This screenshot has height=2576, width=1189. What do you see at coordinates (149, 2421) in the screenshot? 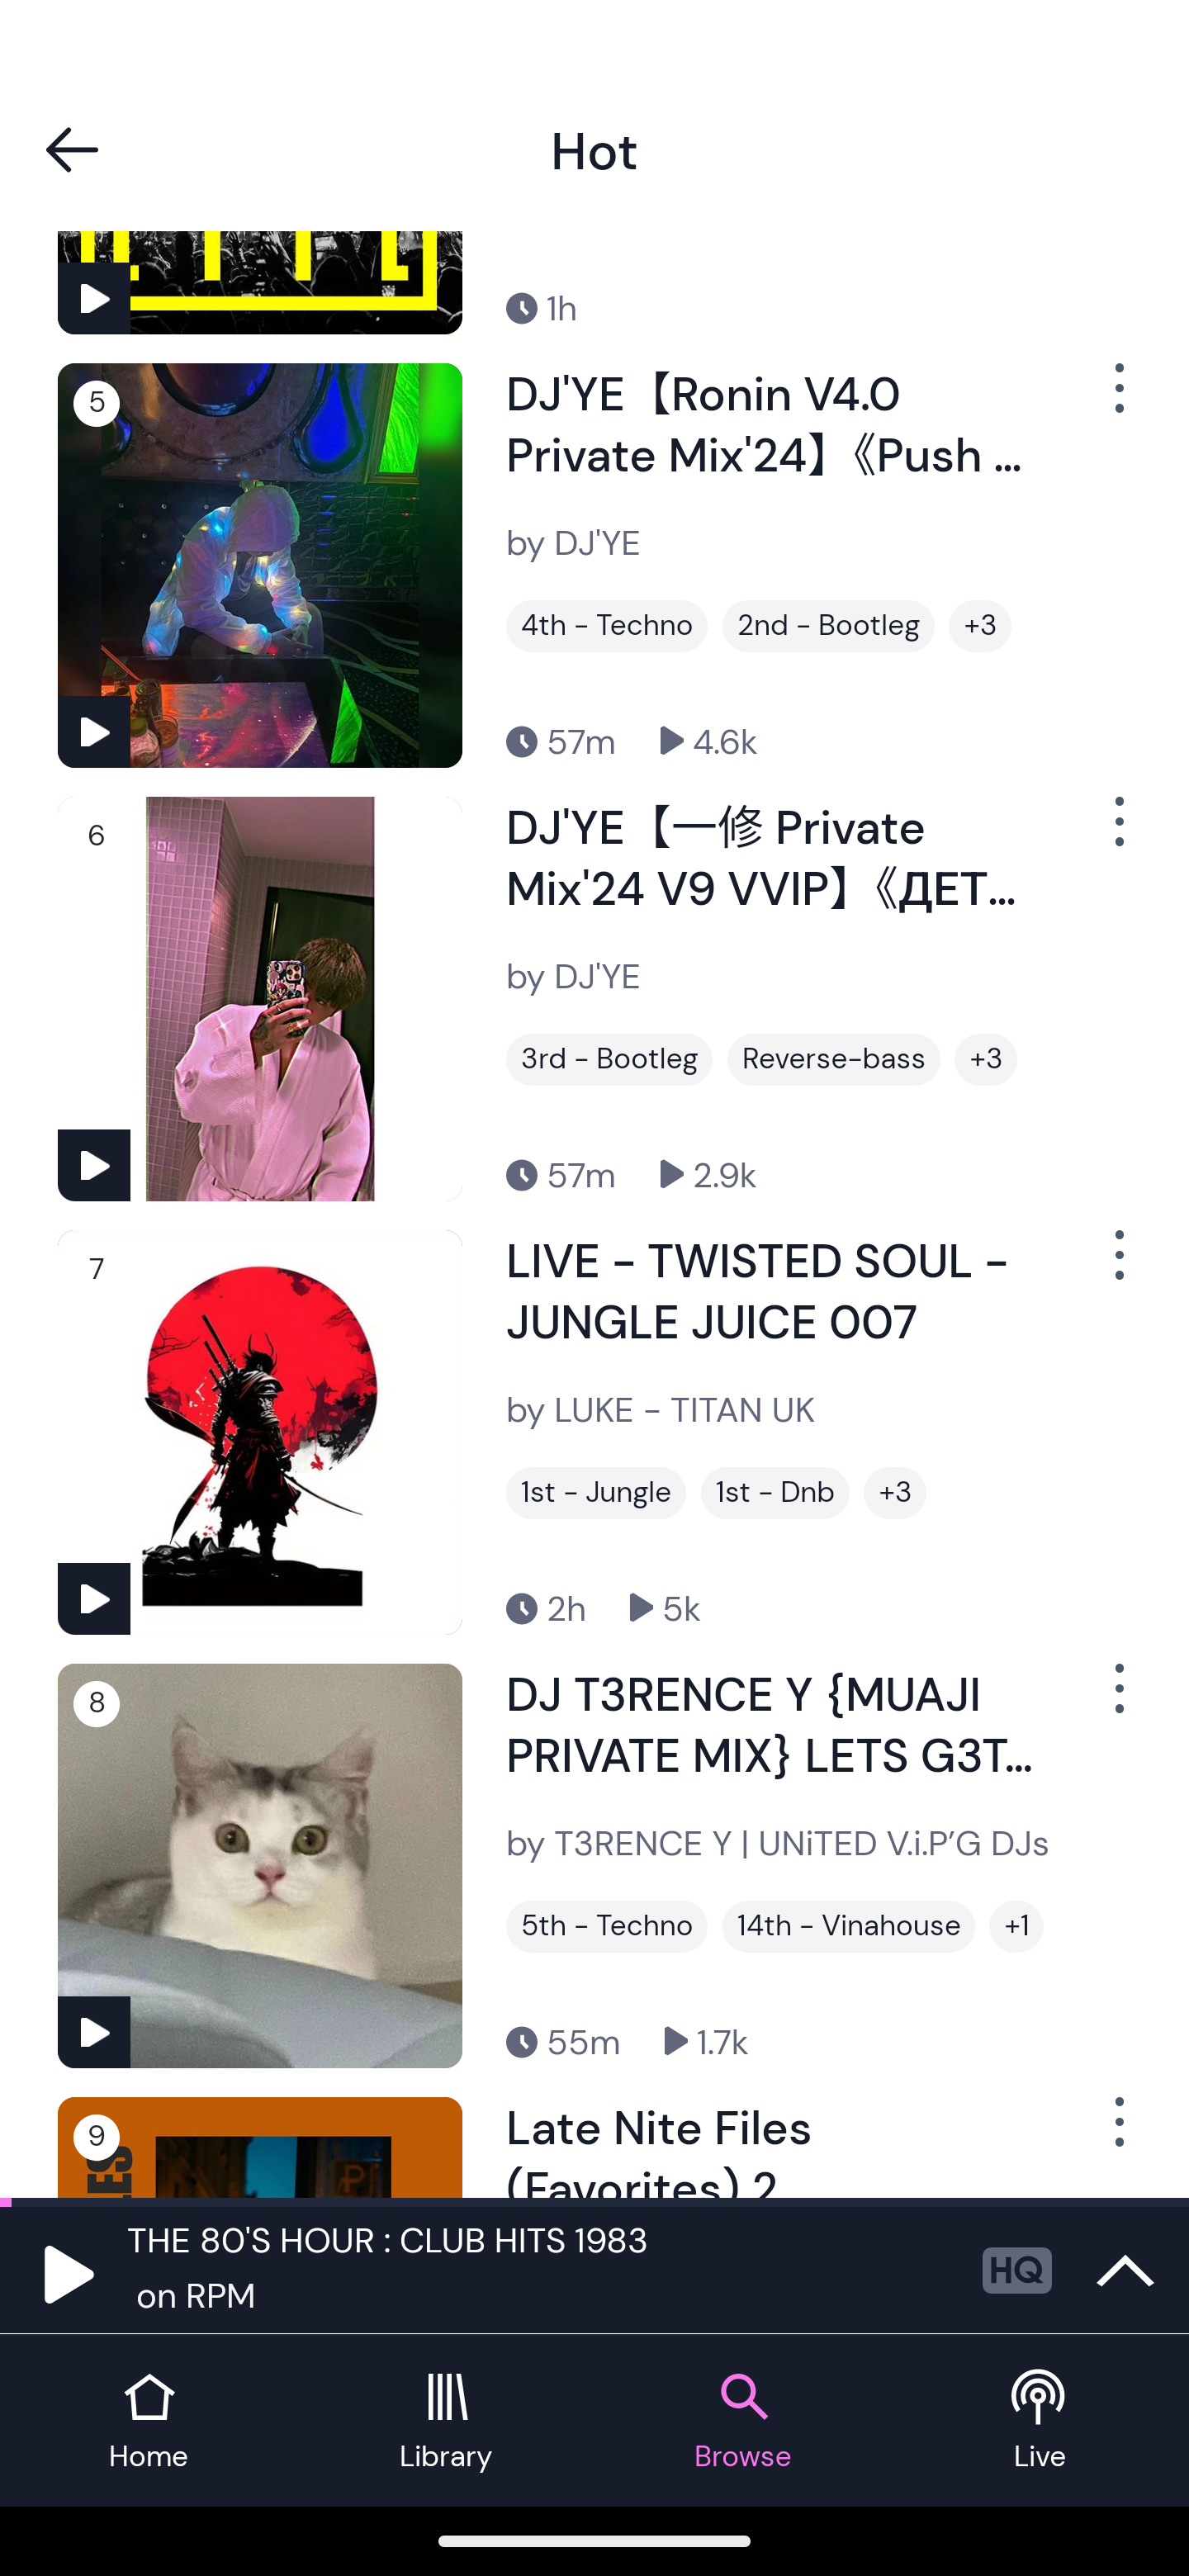
I see `Home tab Home` at bounding box center [149, 2421].